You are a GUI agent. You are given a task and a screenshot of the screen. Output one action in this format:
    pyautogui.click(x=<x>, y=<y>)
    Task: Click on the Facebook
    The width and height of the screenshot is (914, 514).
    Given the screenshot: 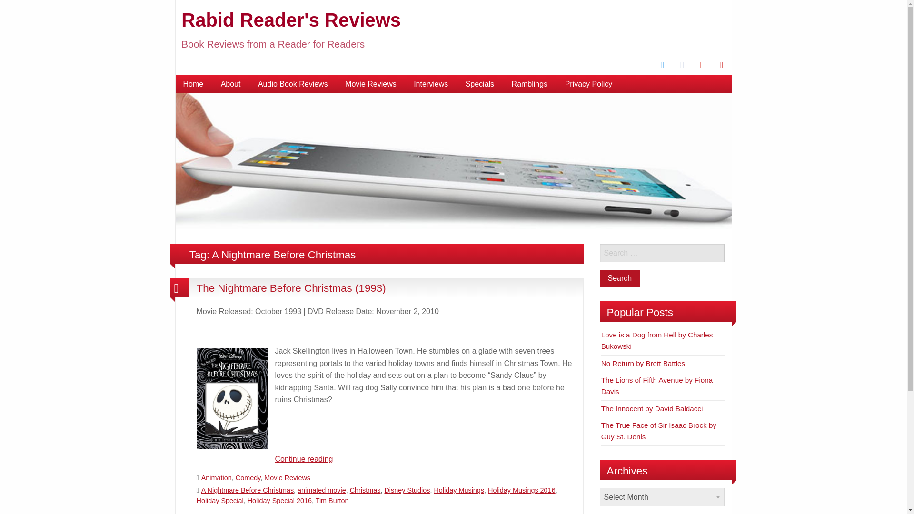 What is the action you would take?
    pyautogui.click(x=683, y=65)
    